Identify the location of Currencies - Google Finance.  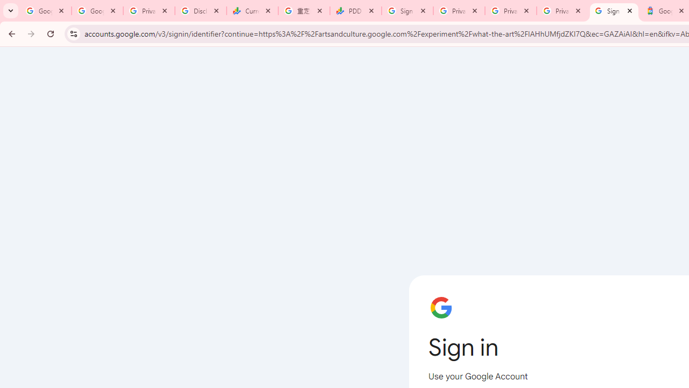
(252, 11).